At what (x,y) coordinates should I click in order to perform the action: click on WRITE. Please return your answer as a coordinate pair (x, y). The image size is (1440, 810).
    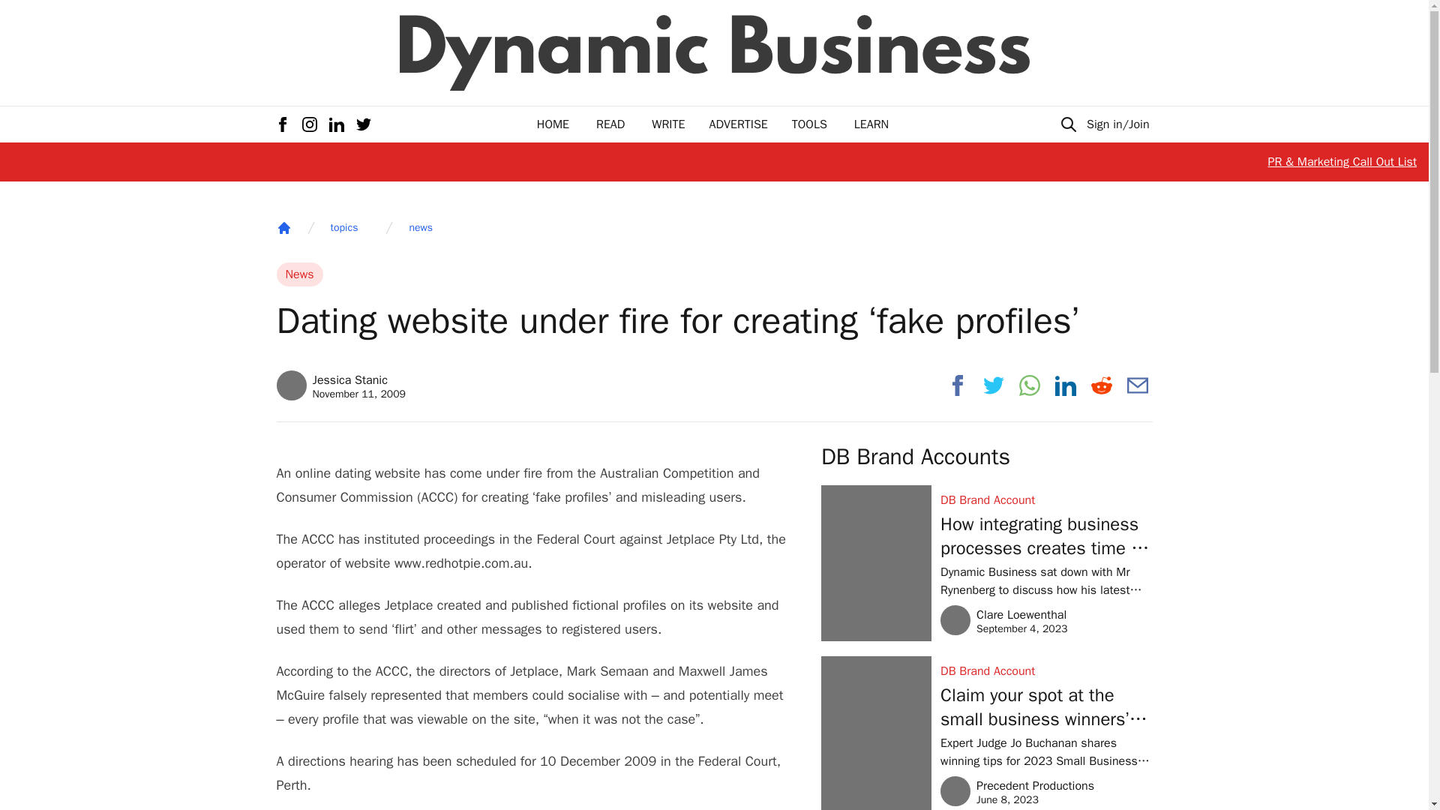
    Looking at the image, I should click on (299, 274).